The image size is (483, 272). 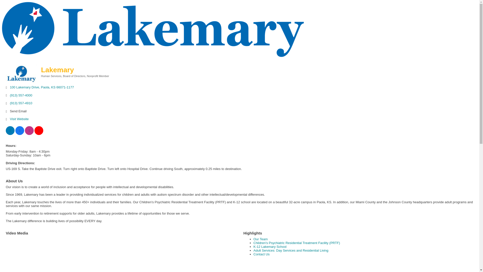 What do you see at coordinates (18, 111) in the screenshot?
I see `Send Email` at bounding box center [18, 111].